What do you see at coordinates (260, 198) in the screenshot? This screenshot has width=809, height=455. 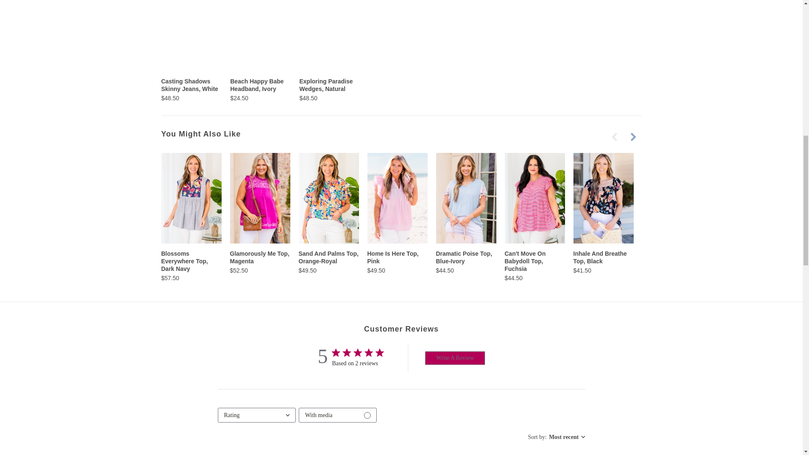 I see `Go to product Glamorously Me Top, Magenta` at bounding box center [260, 198].